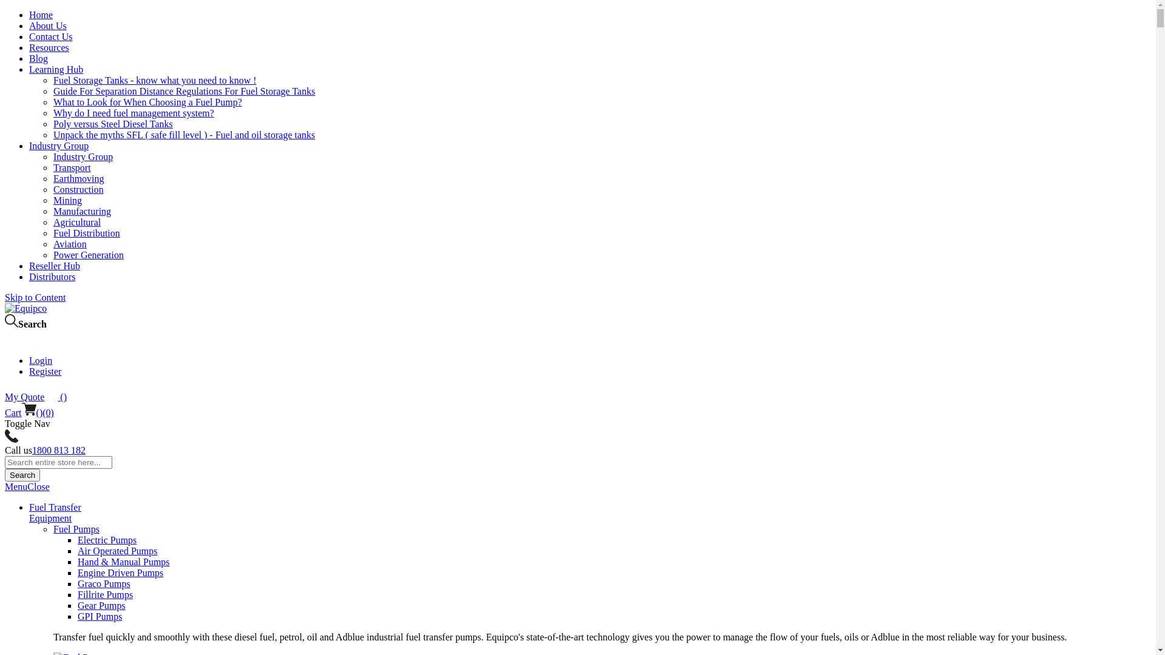 This screenshot has width=1165, height=655. I want to click on Industry Group, so click(59, 146).